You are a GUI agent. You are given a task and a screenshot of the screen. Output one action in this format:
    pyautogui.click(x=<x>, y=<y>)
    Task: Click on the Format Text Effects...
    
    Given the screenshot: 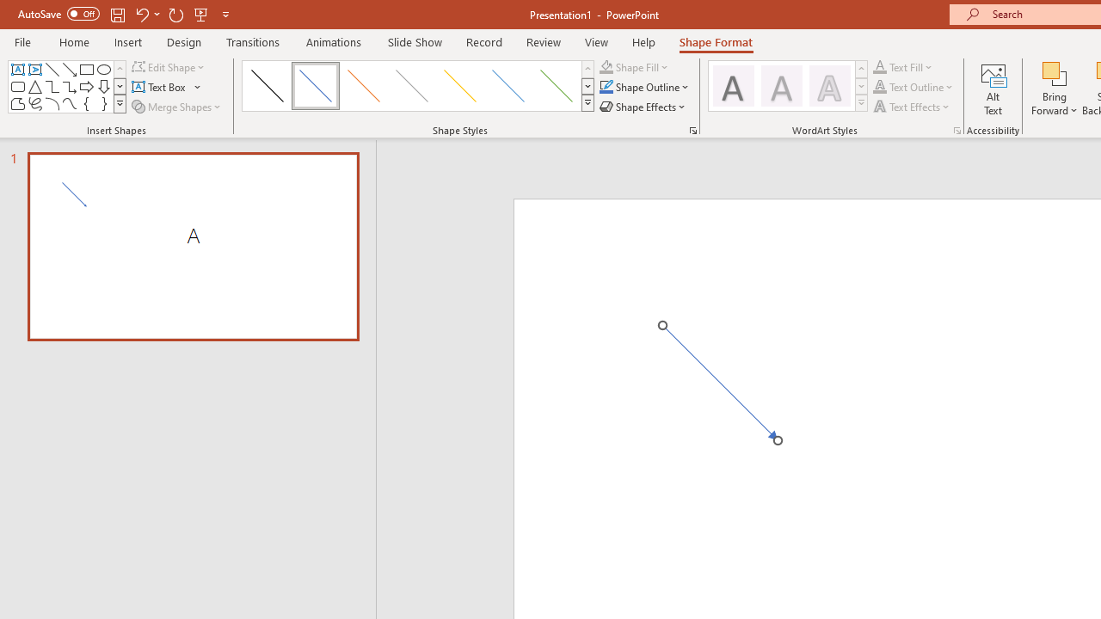 What is the action you would take?
    pyautogui.click(x=956, y=131)
    